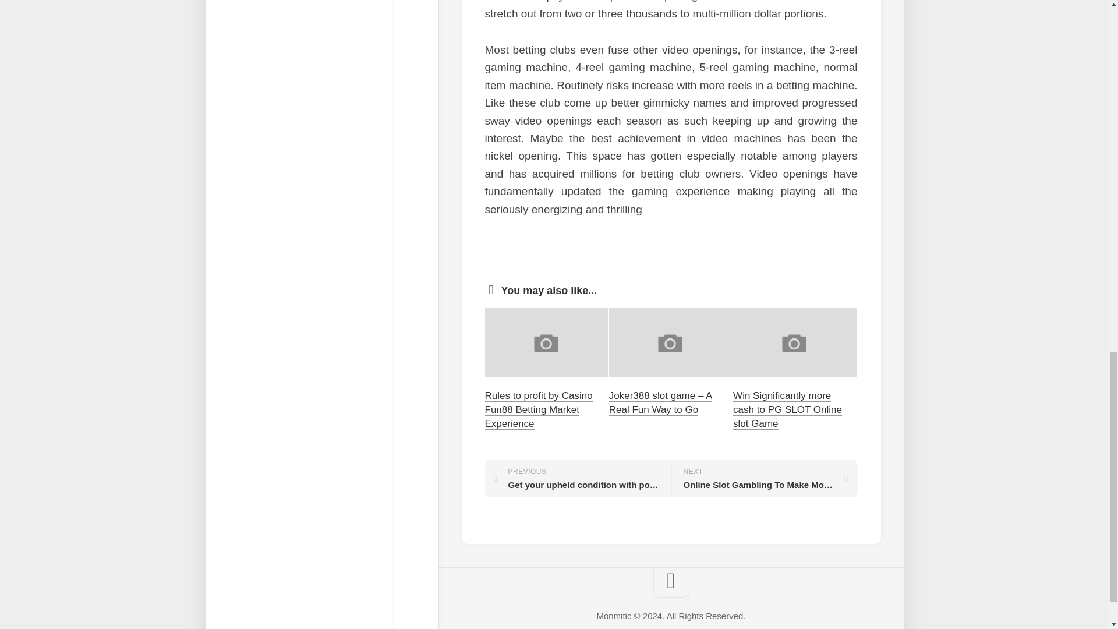 The width and height of the screenshot is (1118, 629). Describe the element at coordinates (764, 479) in the screenshot. I see `Win Significantly more cash to PG SLOT Online slot Game` at that location.